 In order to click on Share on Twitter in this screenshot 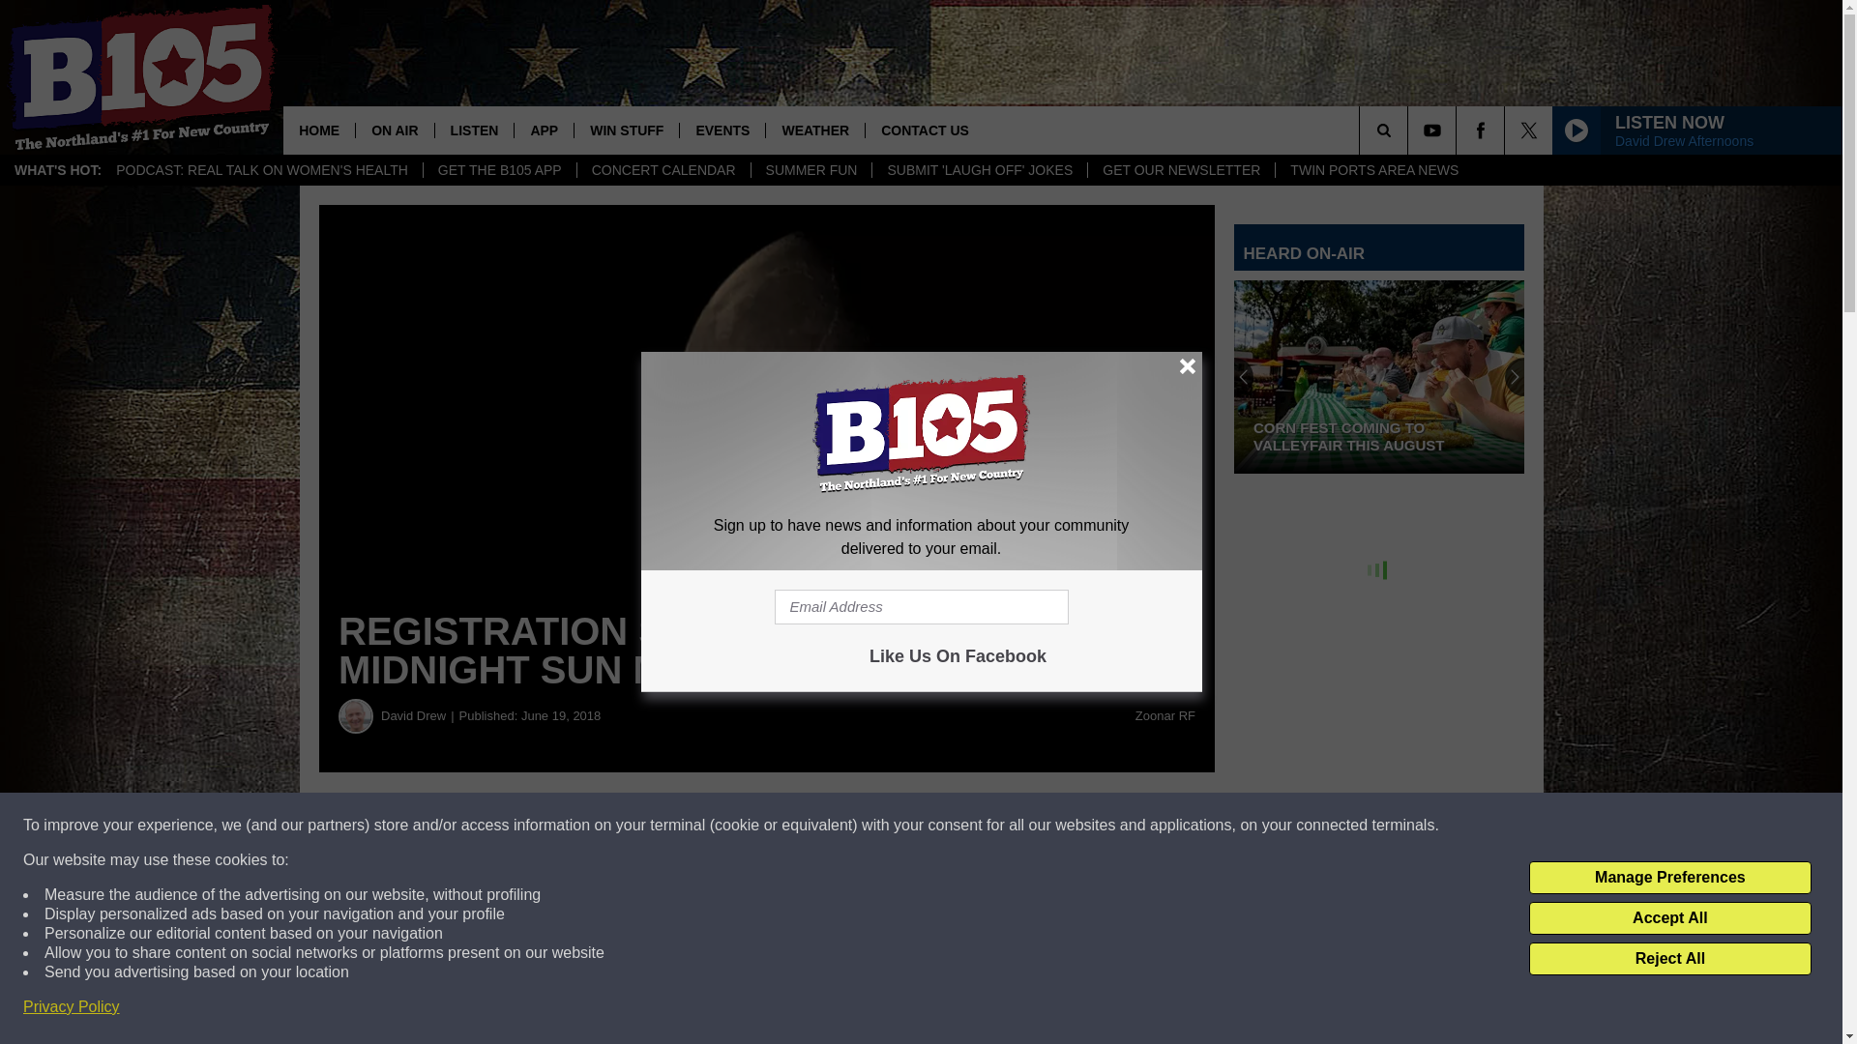, I will do `click(946, 826)`.